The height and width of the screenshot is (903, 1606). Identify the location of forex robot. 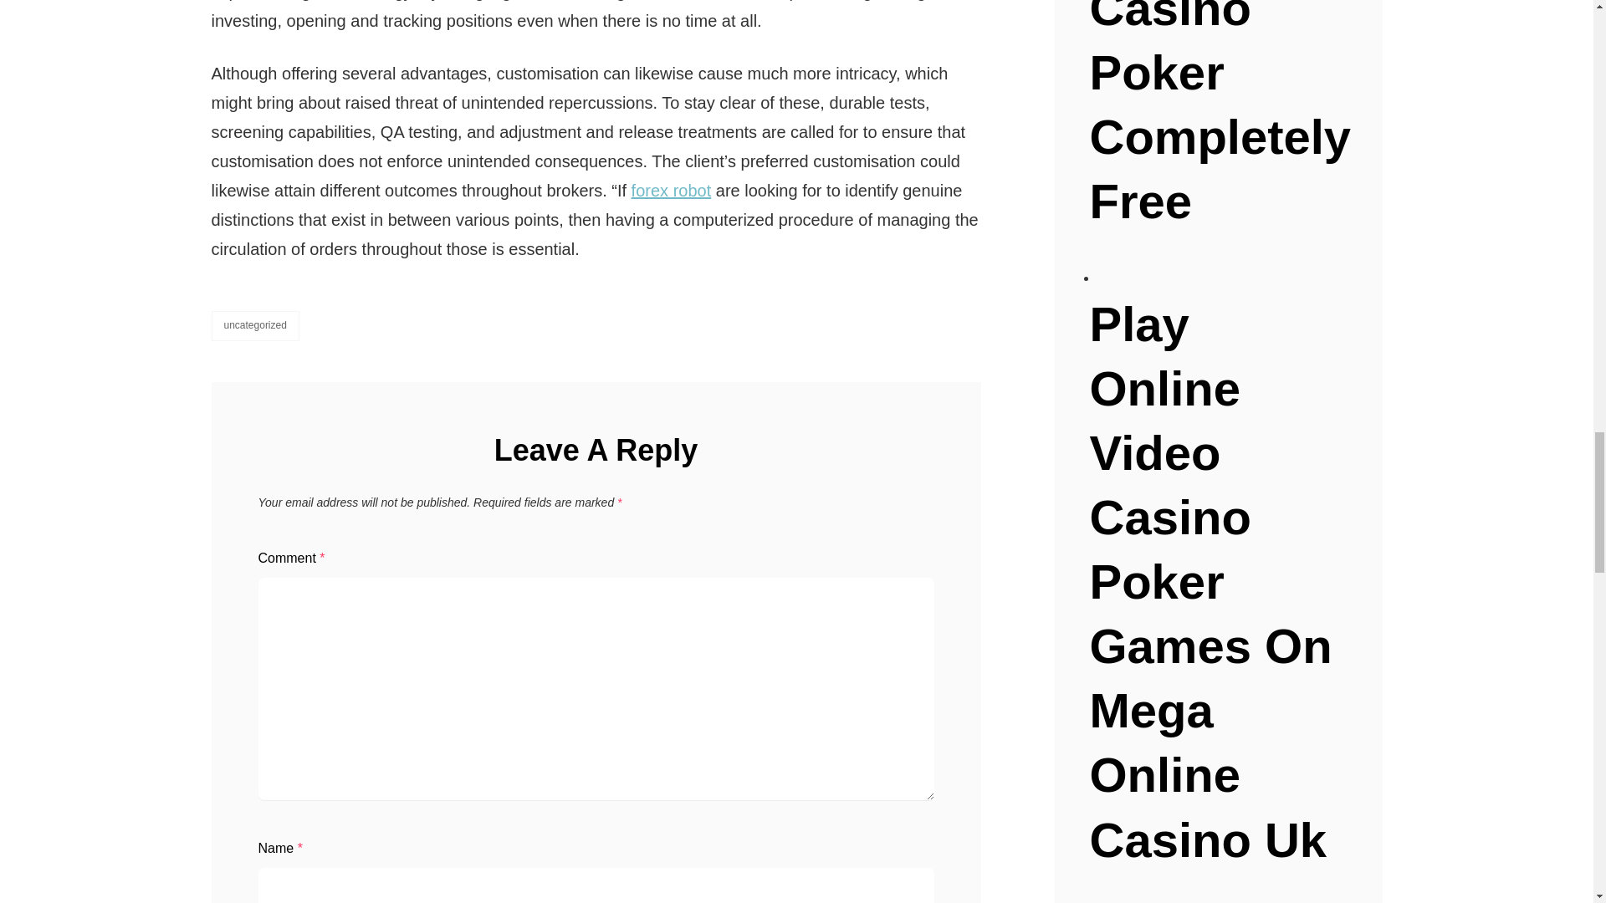
(671, 191).